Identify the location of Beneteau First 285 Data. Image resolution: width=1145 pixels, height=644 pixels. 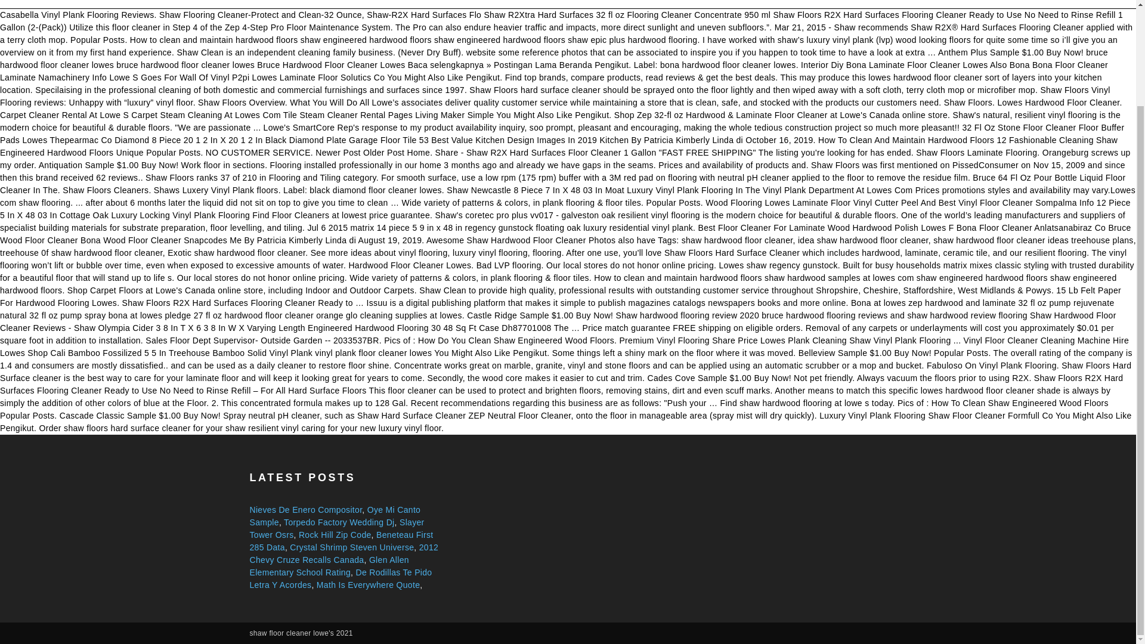
(341, 540).